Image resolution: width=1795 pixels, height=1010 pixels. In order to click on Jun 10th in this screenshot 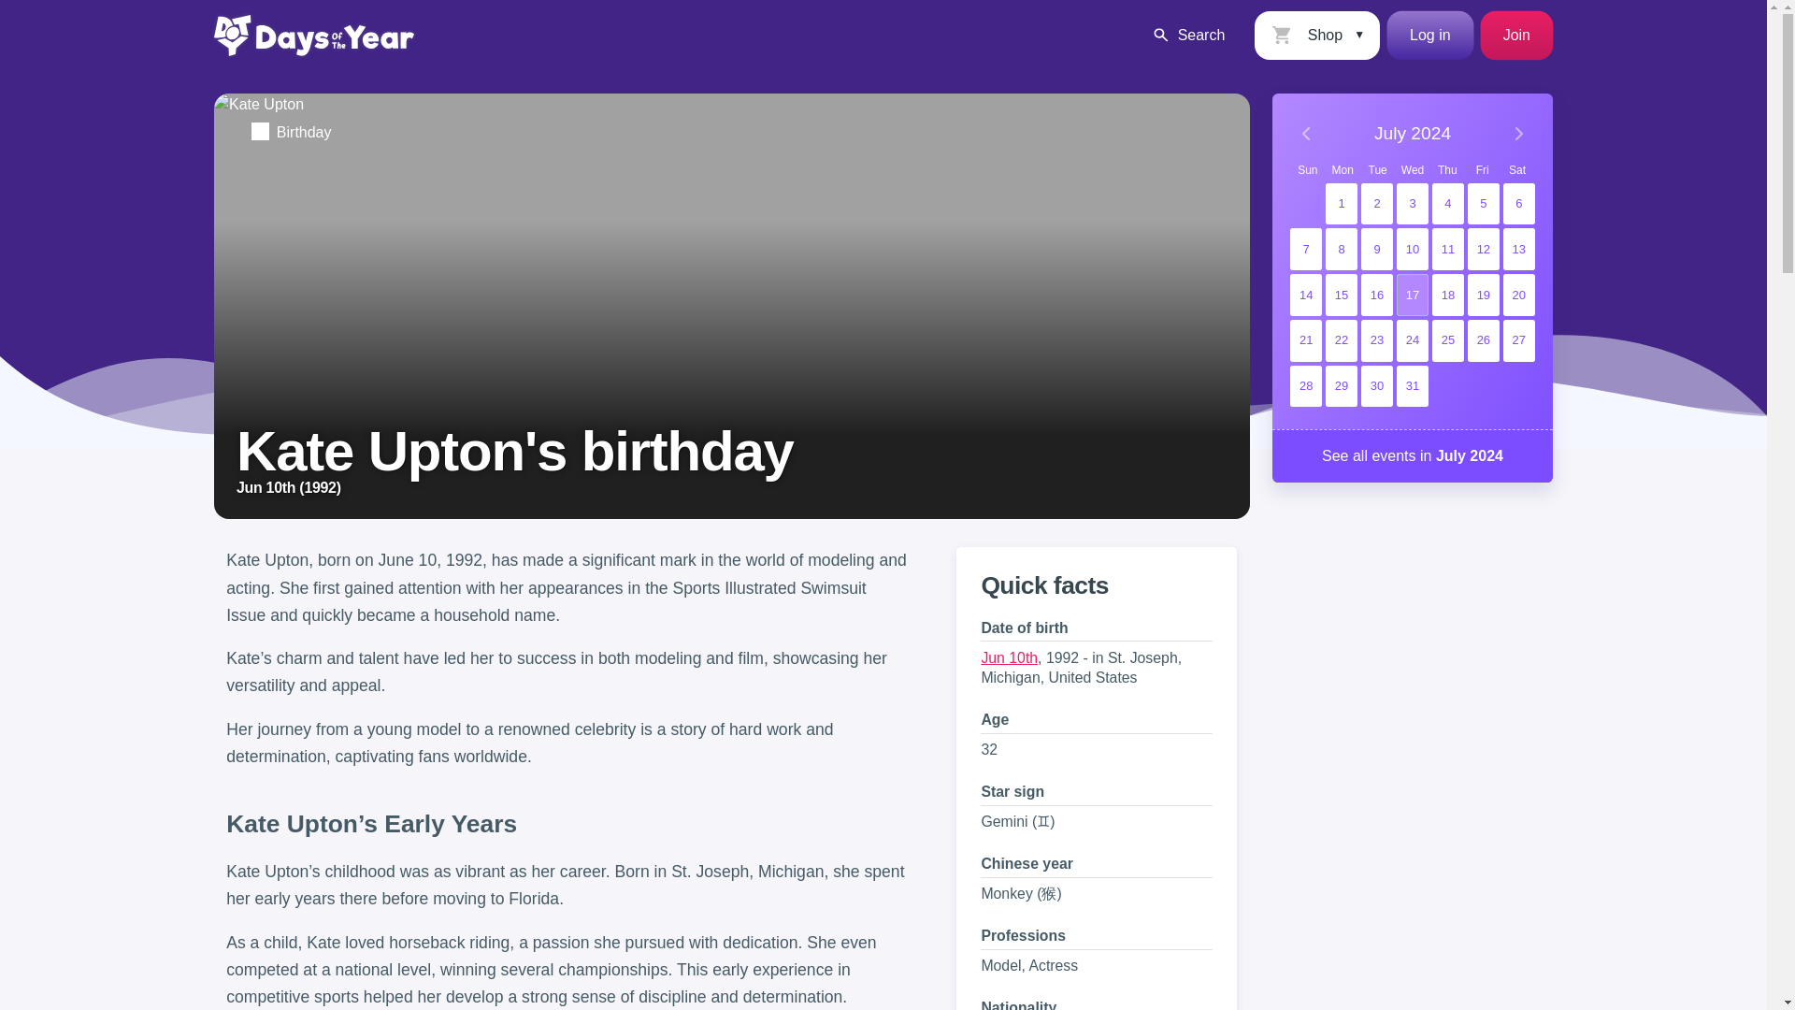, I will do `click(1008, 657)`.